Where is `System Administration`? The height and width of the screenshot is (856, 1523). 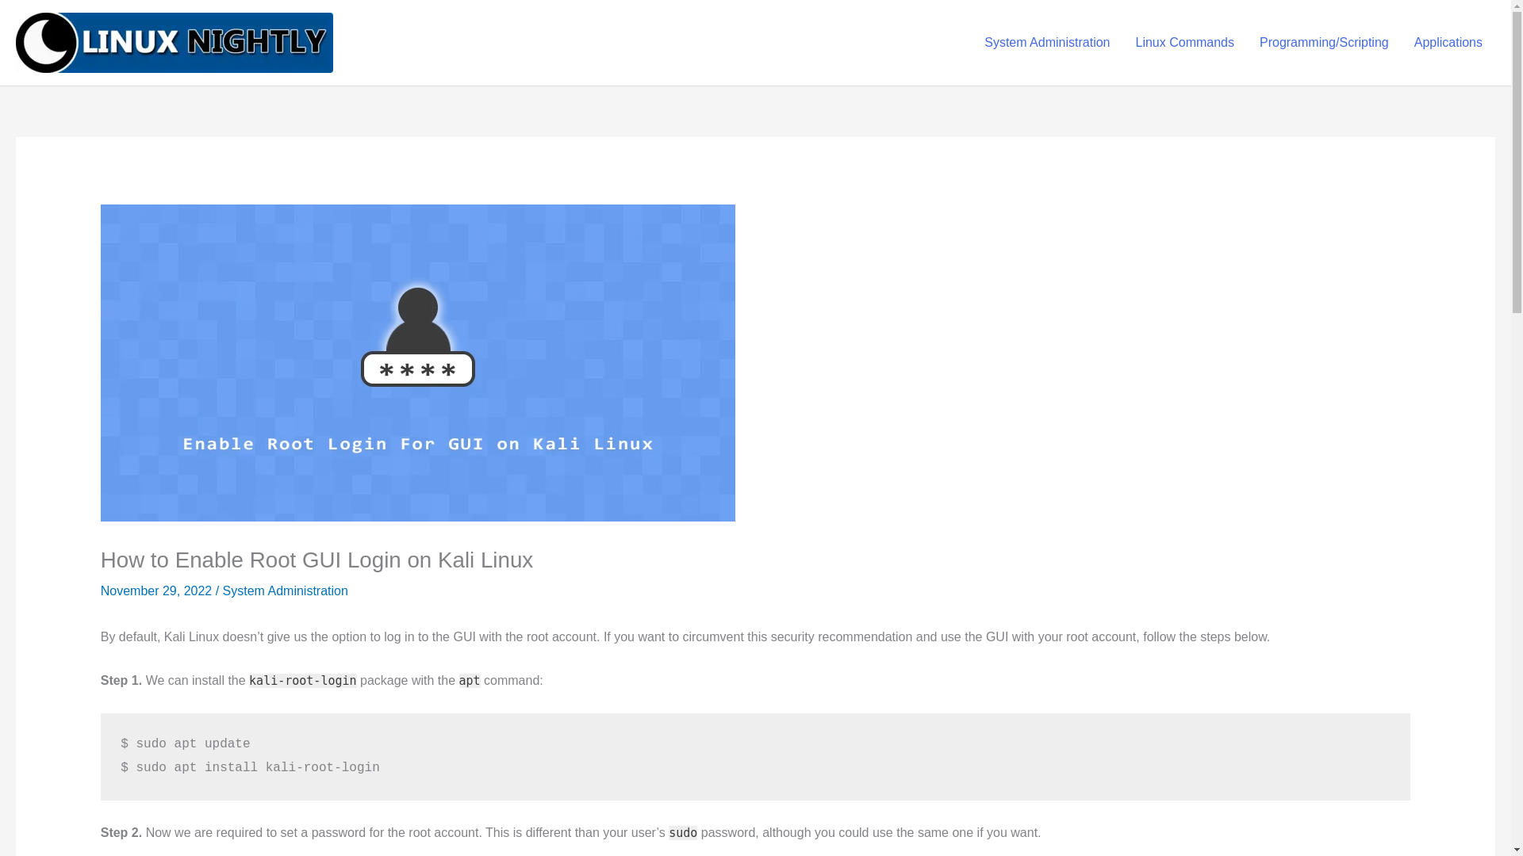
System Administration is located at coordinates (1047, 43).